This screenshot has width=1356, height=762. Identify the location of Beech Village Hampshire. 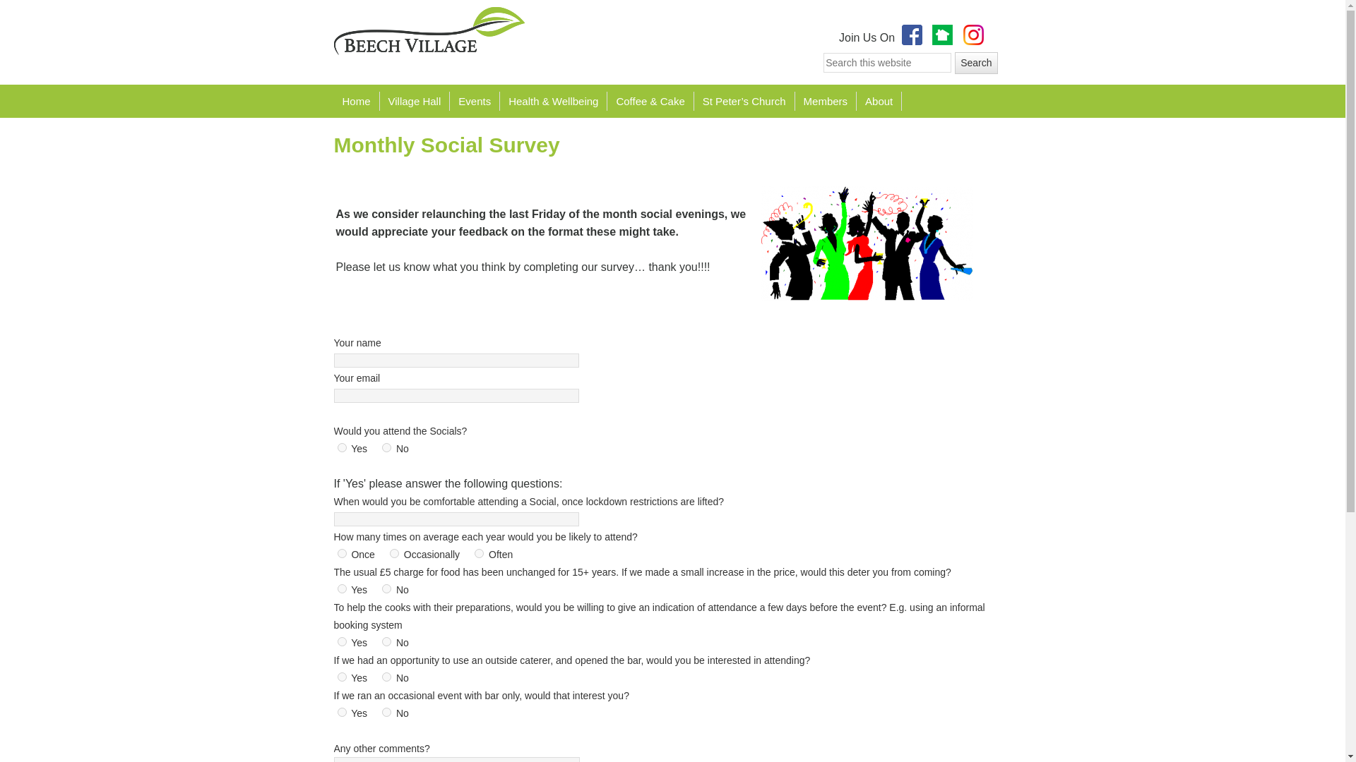
(428, 30).